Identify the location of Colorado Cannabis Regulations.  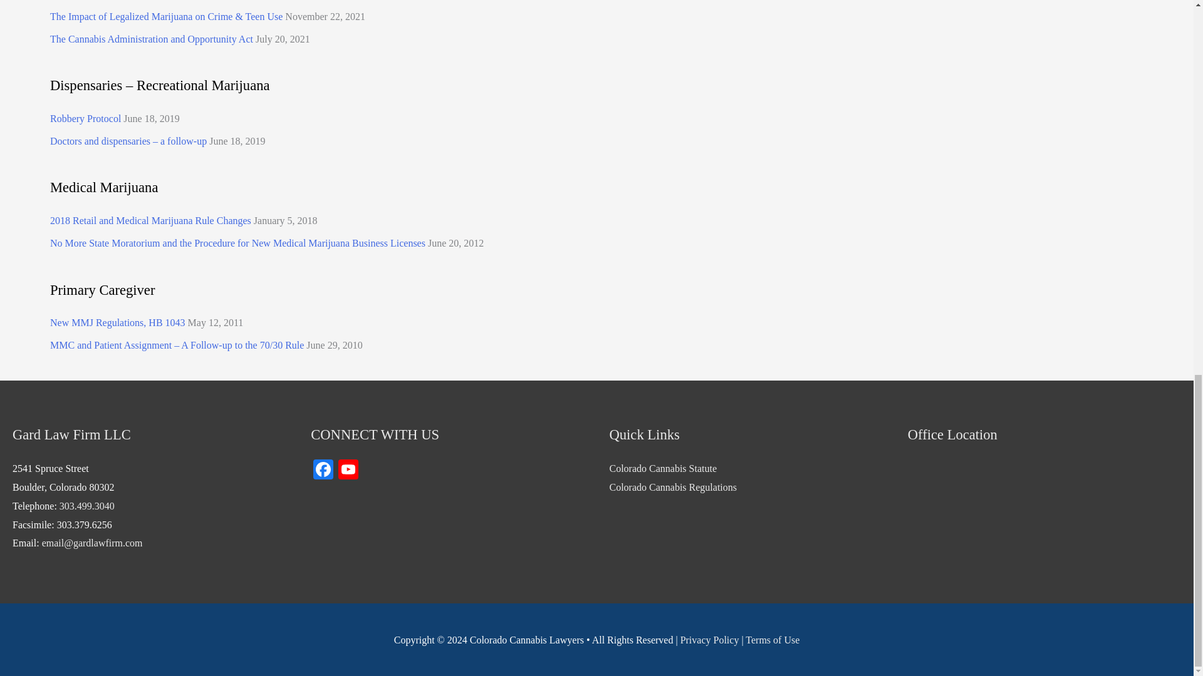
(672, 487).